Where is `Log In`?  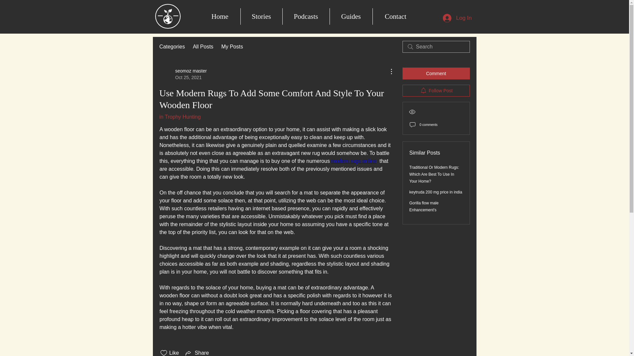
Log In is located at coordinates (457, 18).